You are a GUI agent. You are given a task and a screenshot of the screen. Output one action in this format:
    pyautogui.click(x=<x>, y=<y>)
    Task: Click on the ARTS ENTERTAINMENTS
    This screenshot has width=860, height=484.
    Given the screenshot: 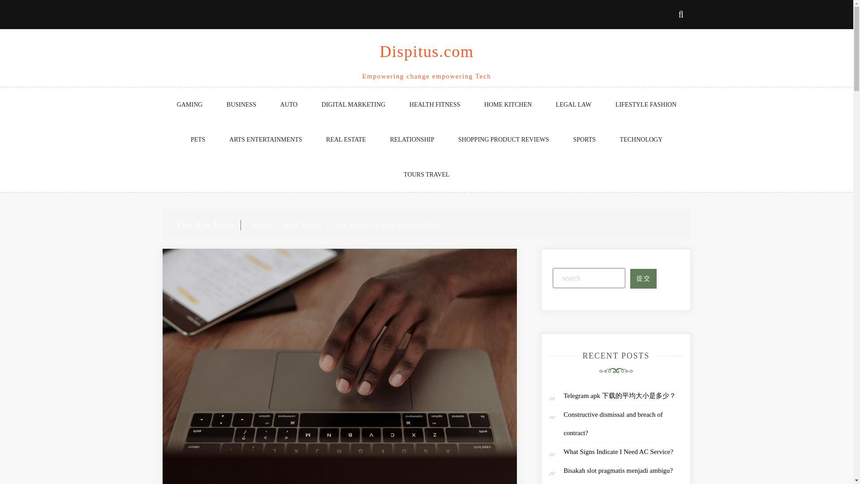 What is the action you would take?
    pyautogui.click(x=265, y=140)
    